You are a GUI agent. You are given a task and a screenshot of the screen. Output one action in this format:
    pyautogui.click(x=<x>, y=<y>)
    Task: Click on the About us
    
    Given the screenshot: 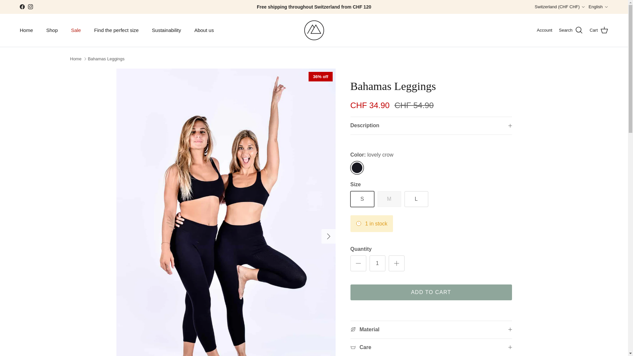 What is the action you would take?
    pyautogui.click(x=204, y=30)
    